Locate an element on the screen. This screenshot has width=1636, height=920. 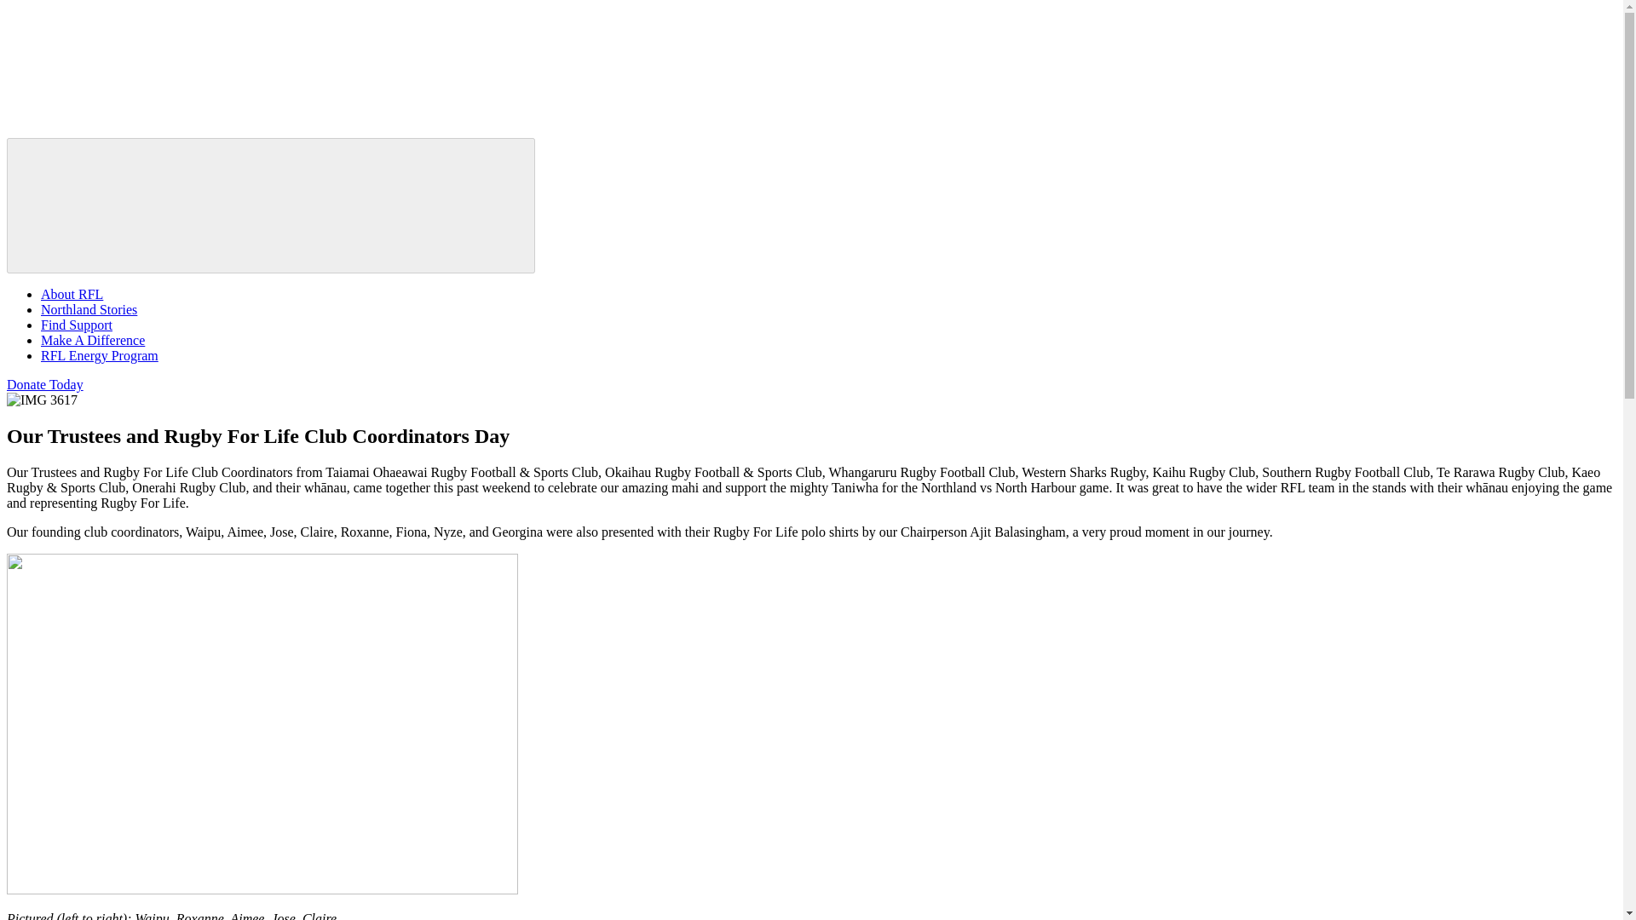
Make A Difference is located at coordinates (93, 340).